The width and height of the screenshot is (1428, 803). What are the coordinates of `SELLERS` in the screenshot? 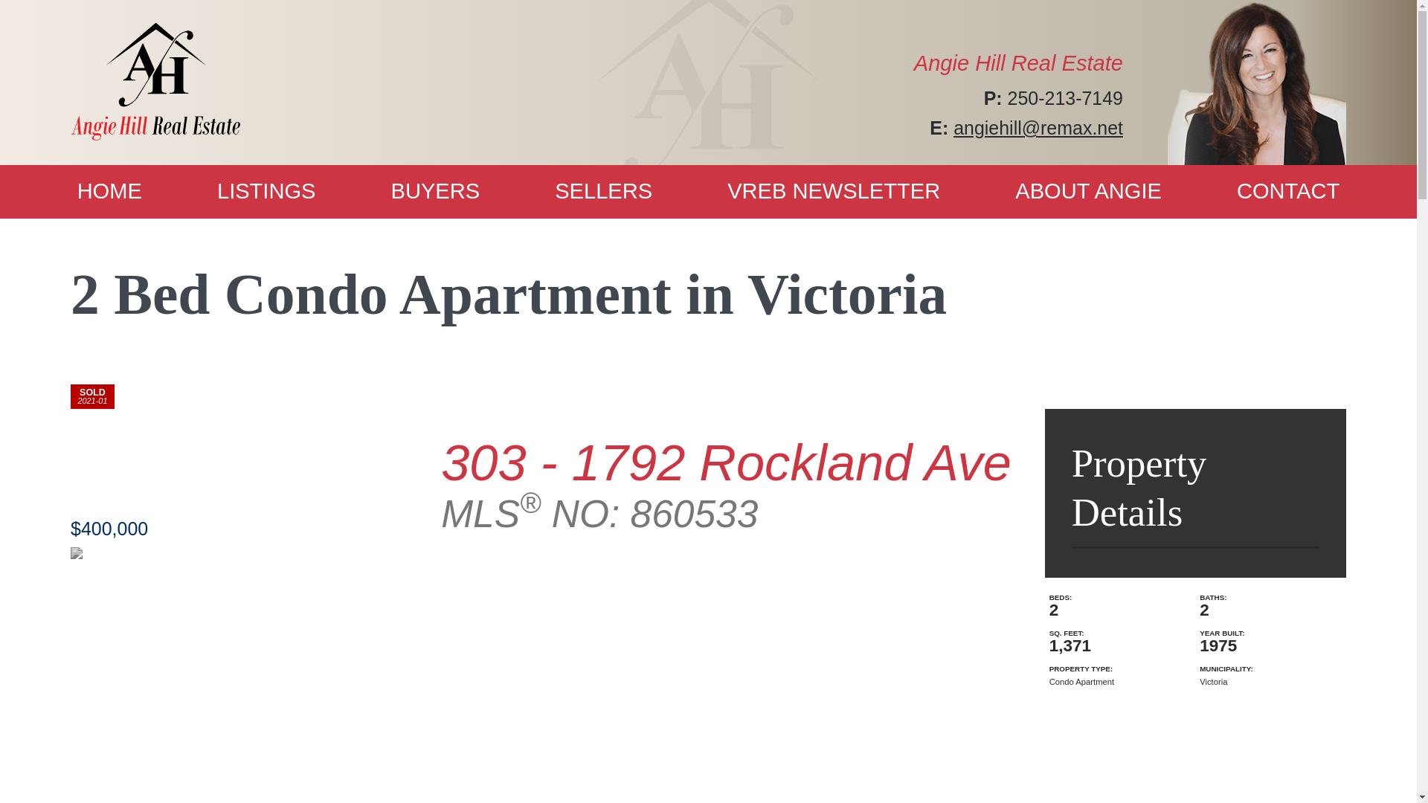 It's located at (604, 192).